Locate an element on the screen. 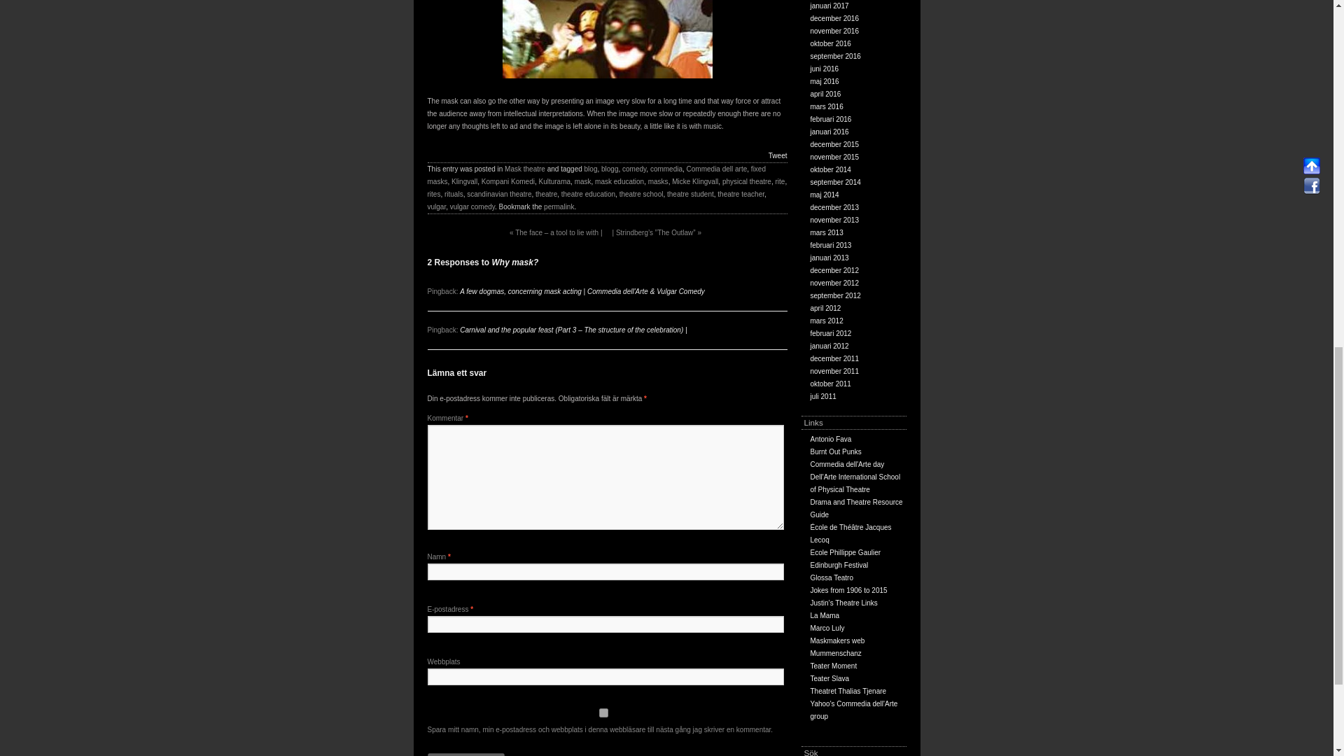 The height and width of the screenshot is (756, 1344). The classic French mime school is located at coordinates (851, 533).